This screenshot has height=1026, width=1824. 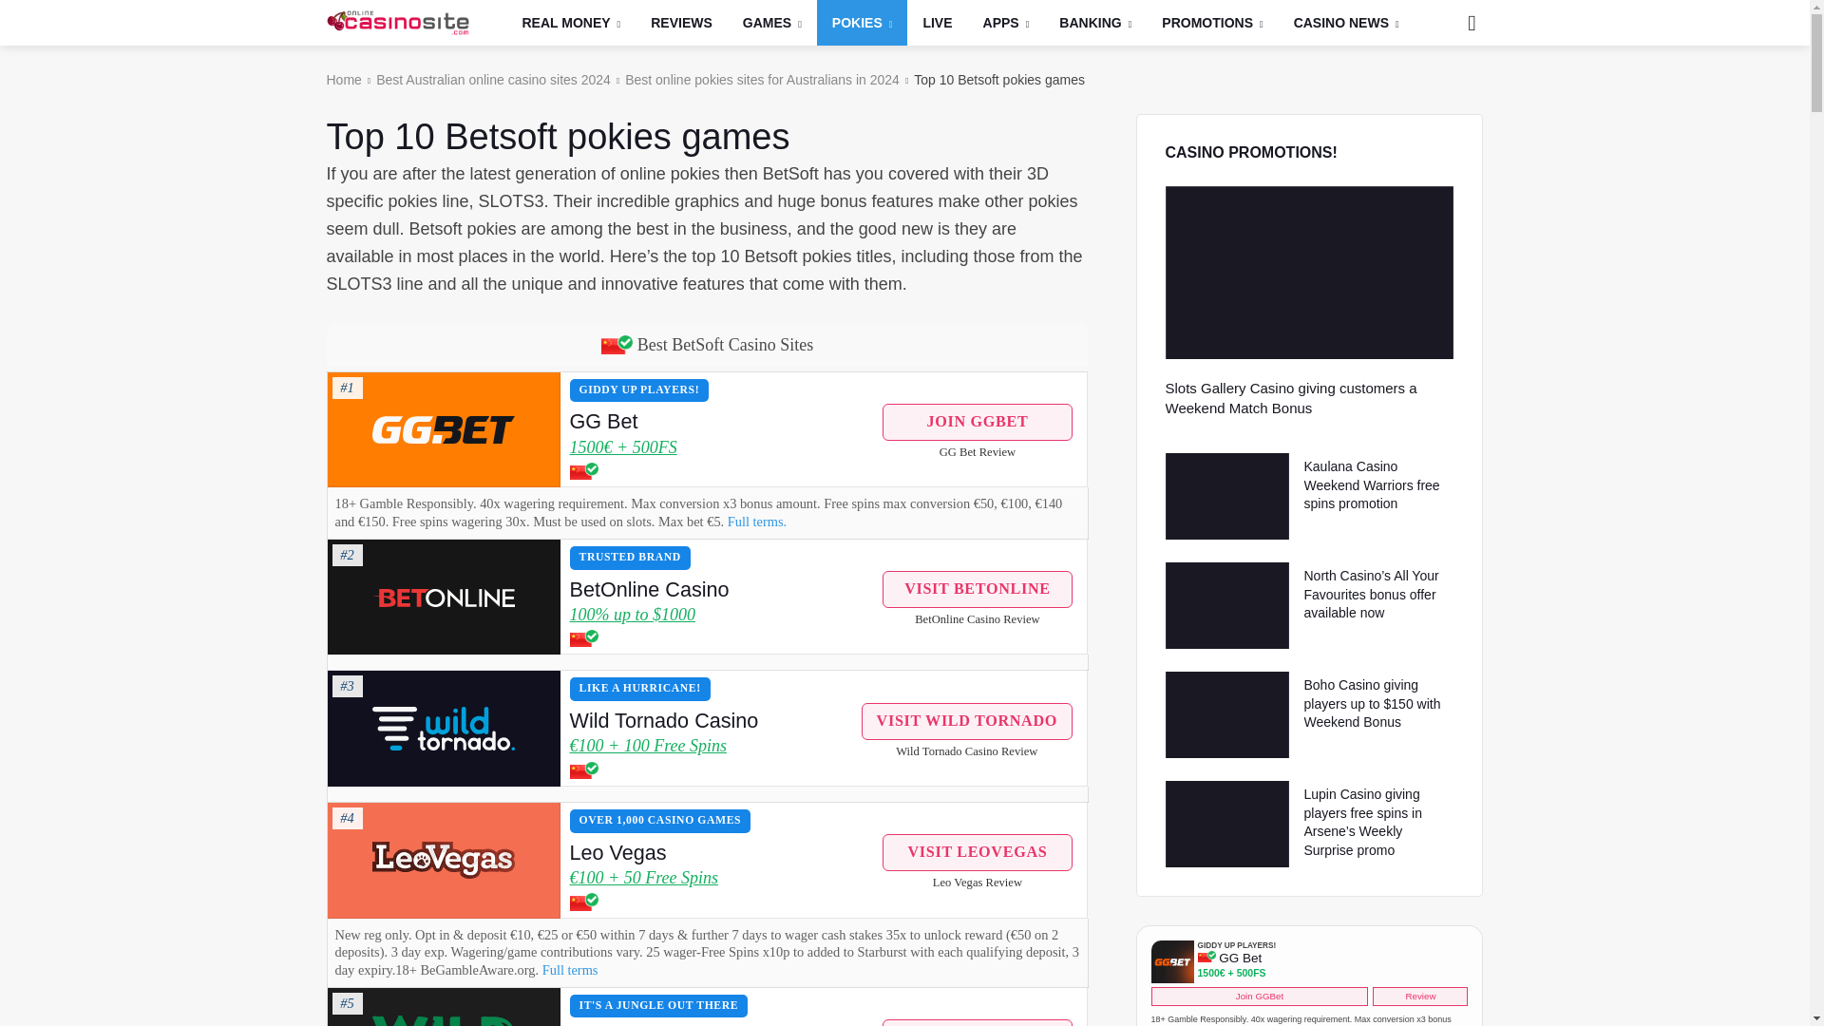 What do you see at coordinates (1007, 23) in the screenshot?
I see `APPS` at bounding box center [1007, 23].